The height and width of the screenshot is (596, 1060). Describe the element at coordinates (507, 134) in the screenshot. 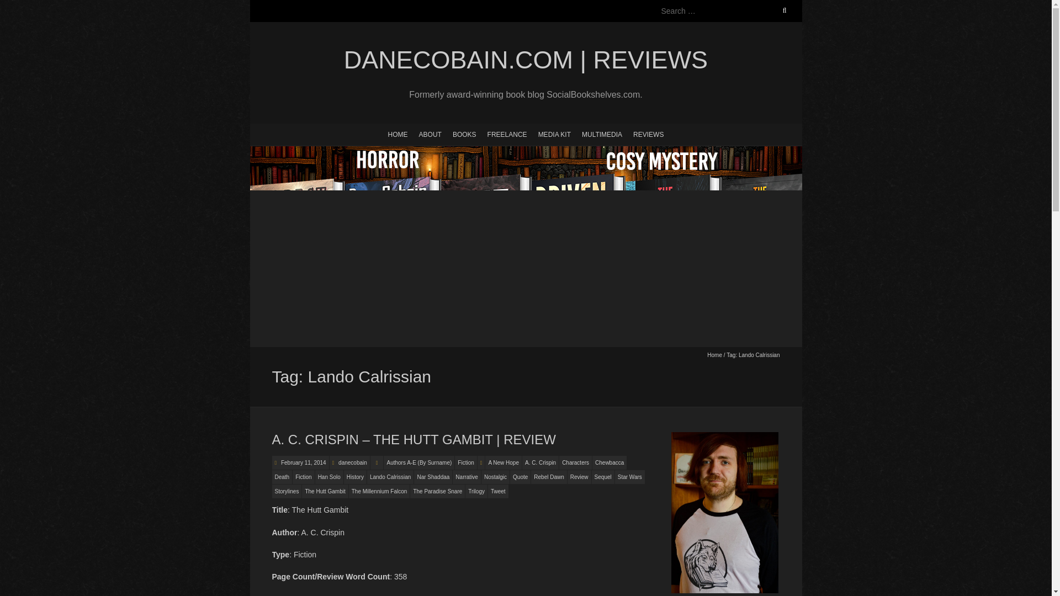

I see `FREELANCE` at that location.